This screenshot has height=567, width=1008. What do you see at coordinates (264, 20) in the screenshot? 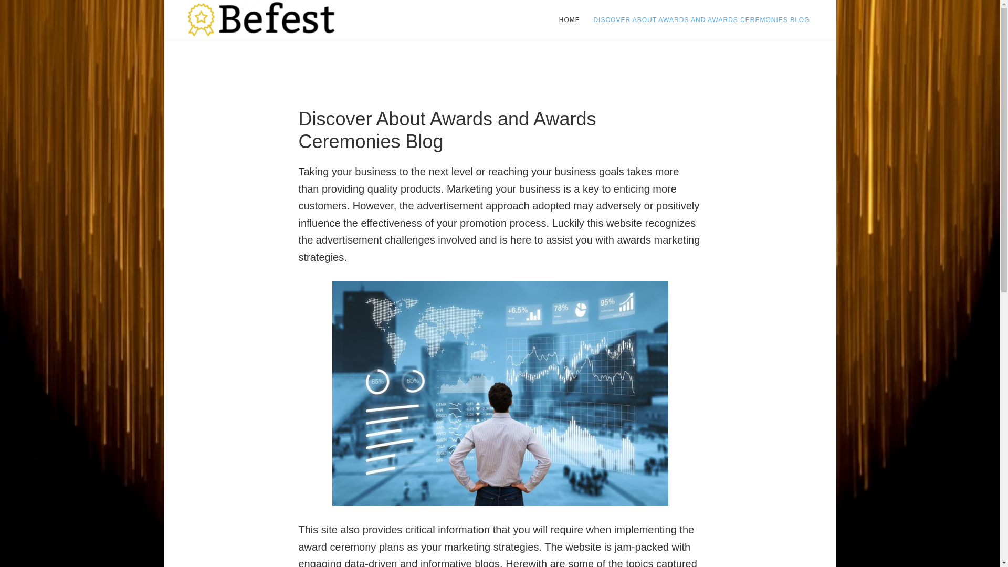
I see `BEFEST.COM.AU` at bounding box center [264, 20].